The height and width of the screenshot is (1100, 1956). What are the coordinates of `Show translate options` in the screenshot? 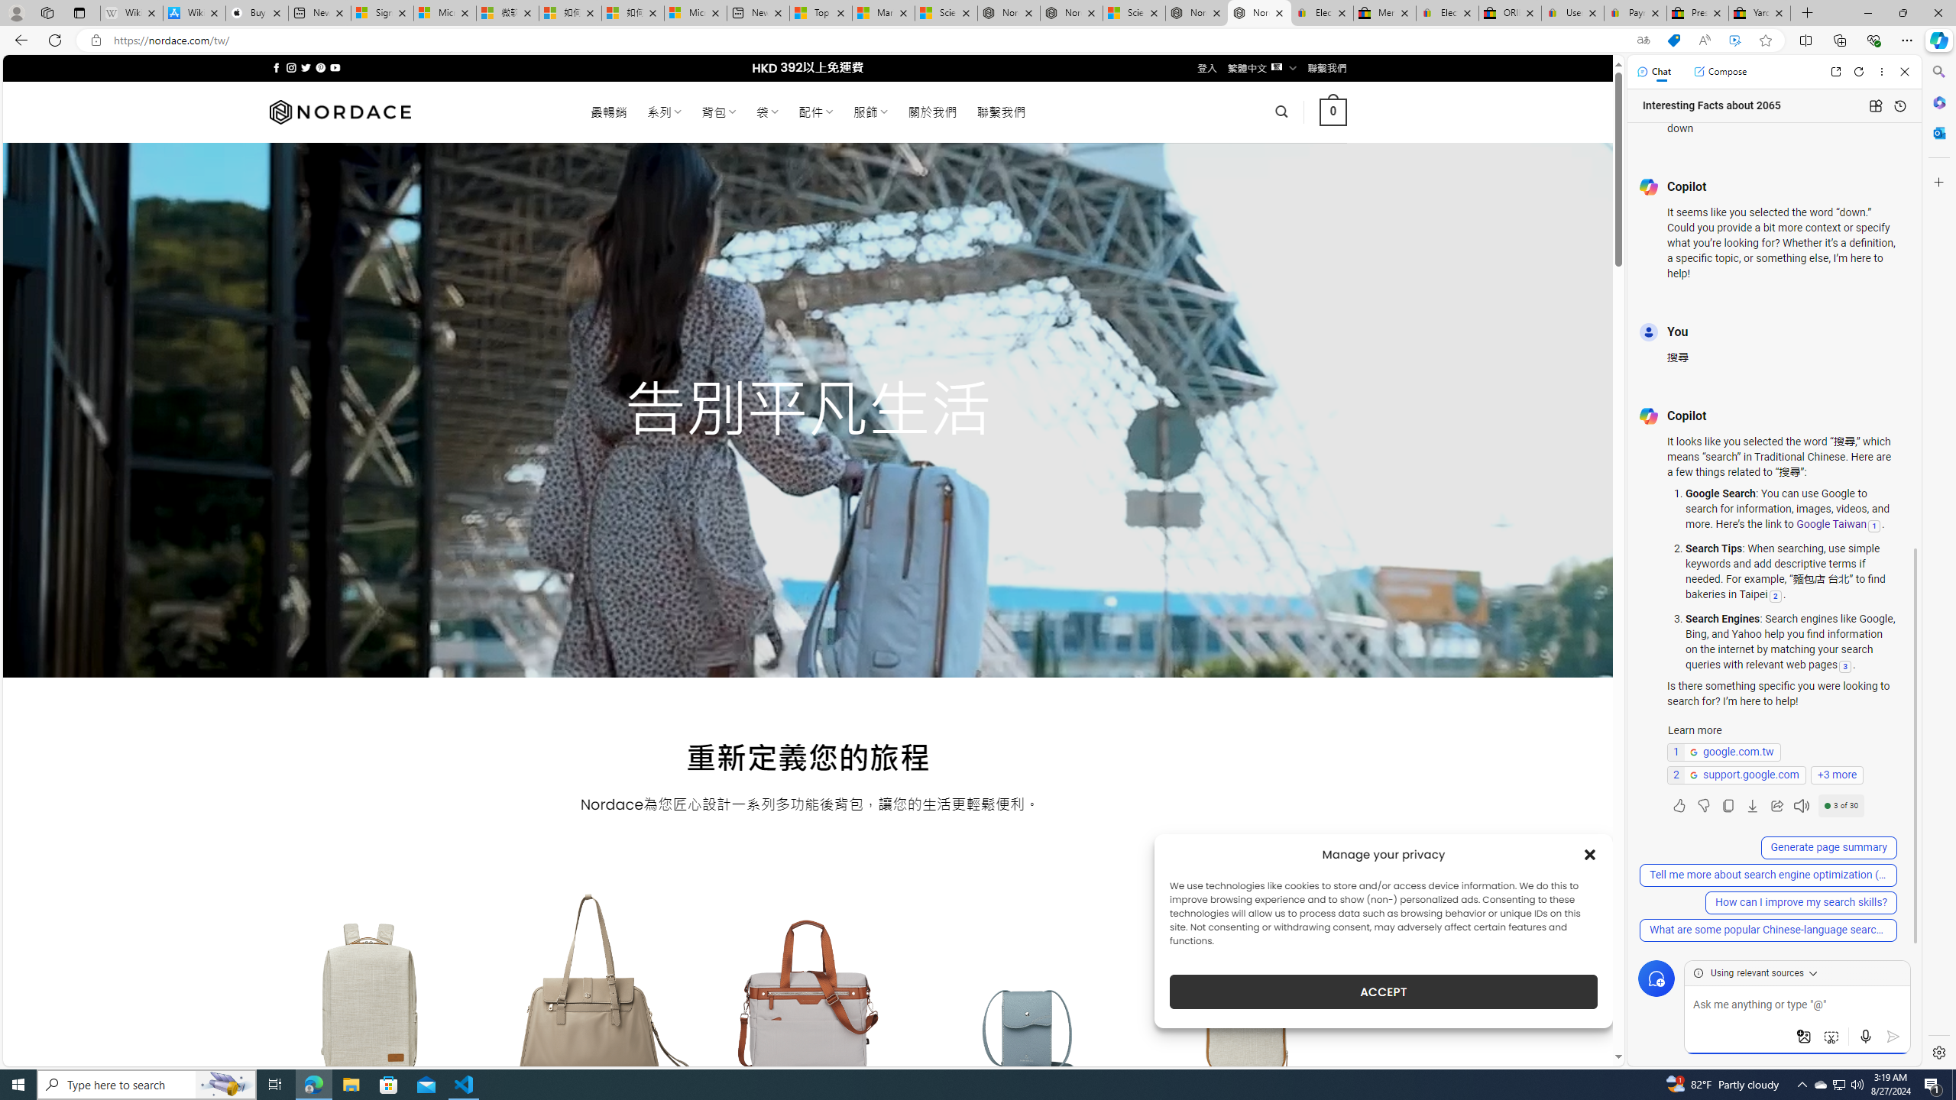 It's located at (1643, 40).